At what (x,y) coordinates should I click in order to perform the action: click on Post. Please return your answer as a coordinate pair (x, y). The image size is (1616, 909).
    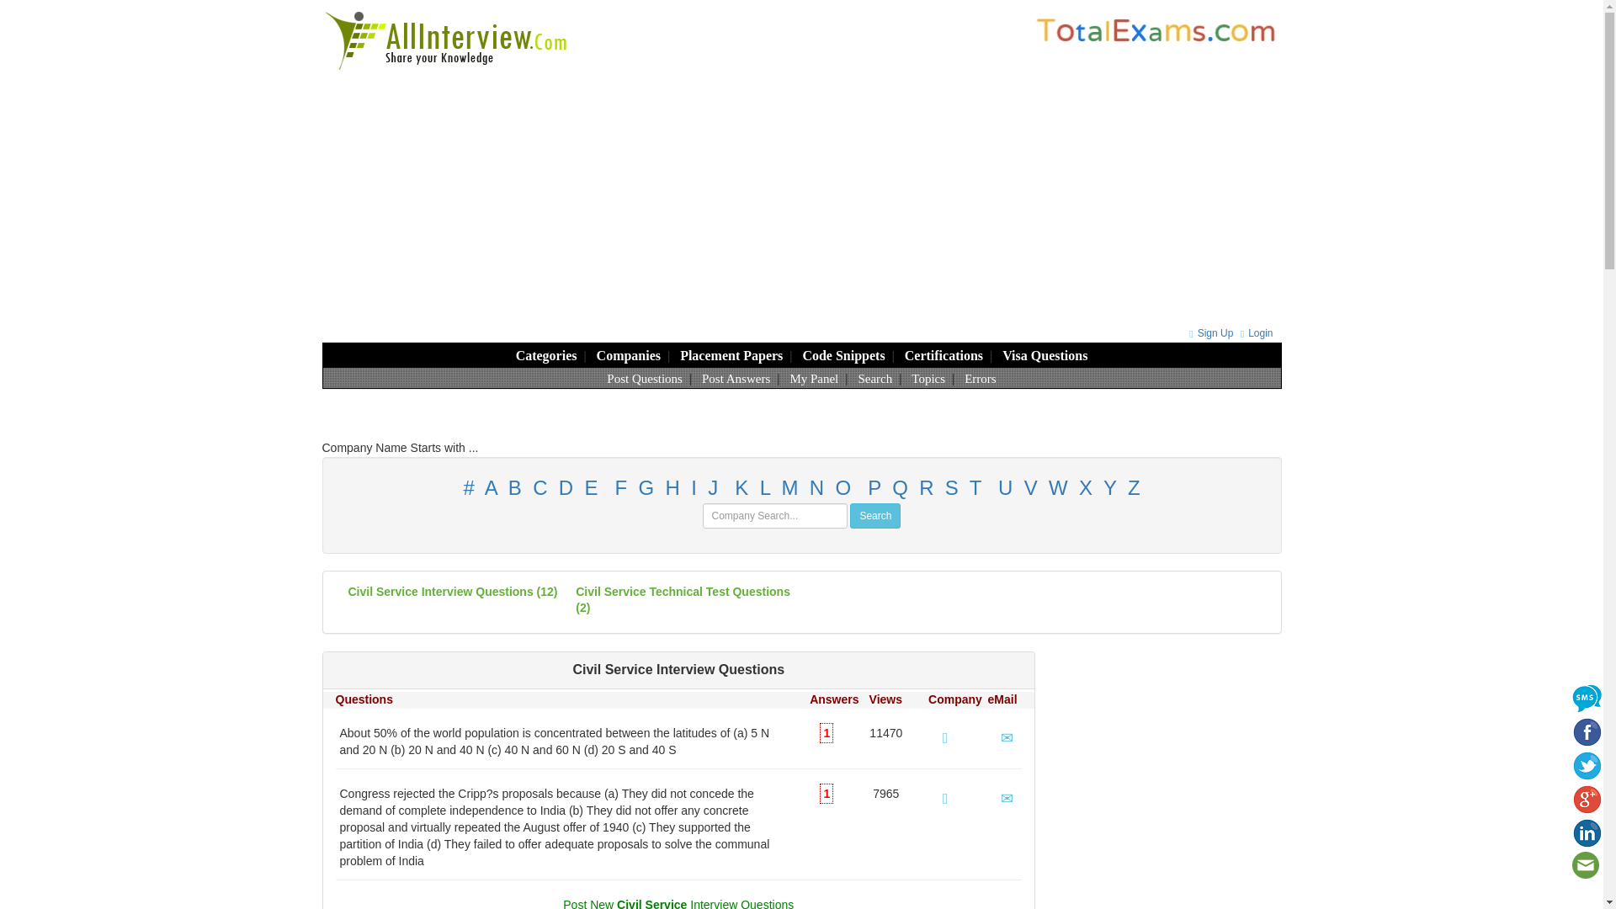
    Looking at the image, I should click on (678, 904).